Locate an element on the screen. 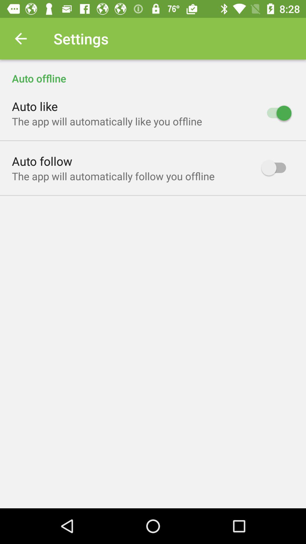  click icon above the auto like item is located at coordinates (153, 73).